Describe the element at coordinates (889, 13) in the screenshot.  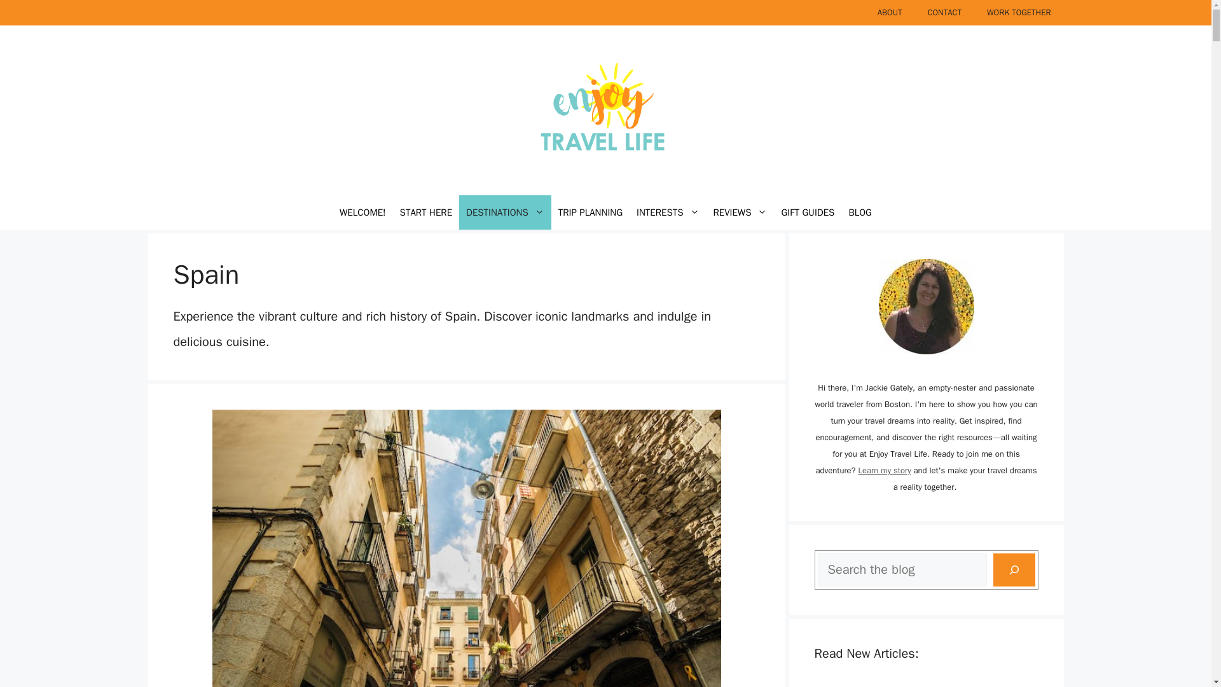
I see `ABOUT` at that location.